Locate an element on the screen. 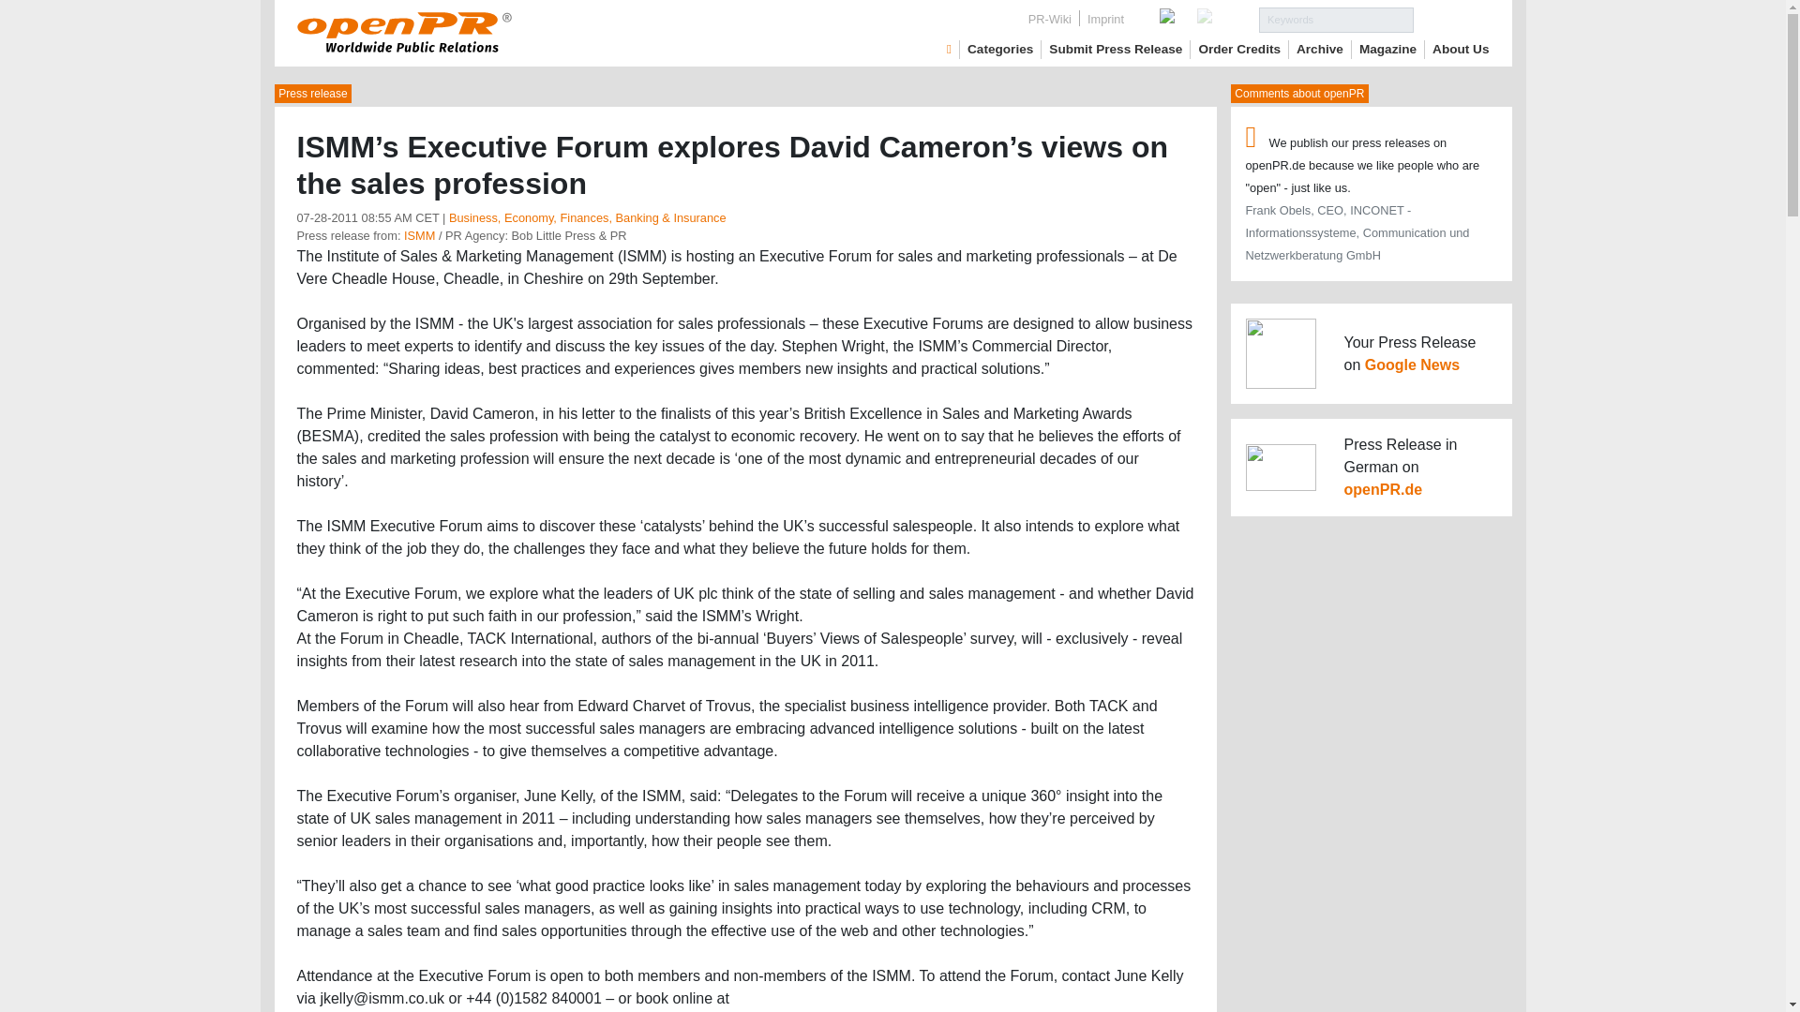  Archive is located at coordinates (1319, 49).